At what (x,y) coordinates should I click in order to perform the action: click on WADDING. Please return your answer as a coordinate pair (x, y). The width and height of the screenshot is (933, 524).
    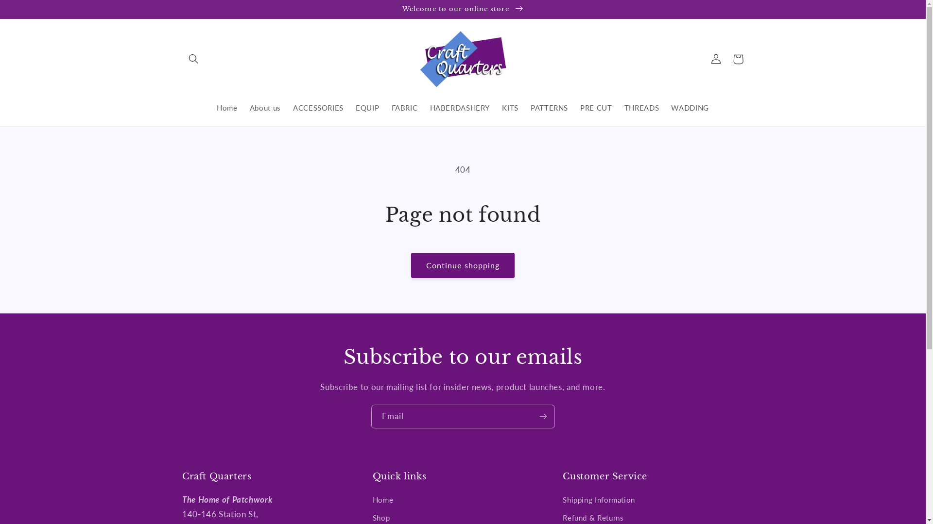
    Looking at the image, I should click on (690, 108).